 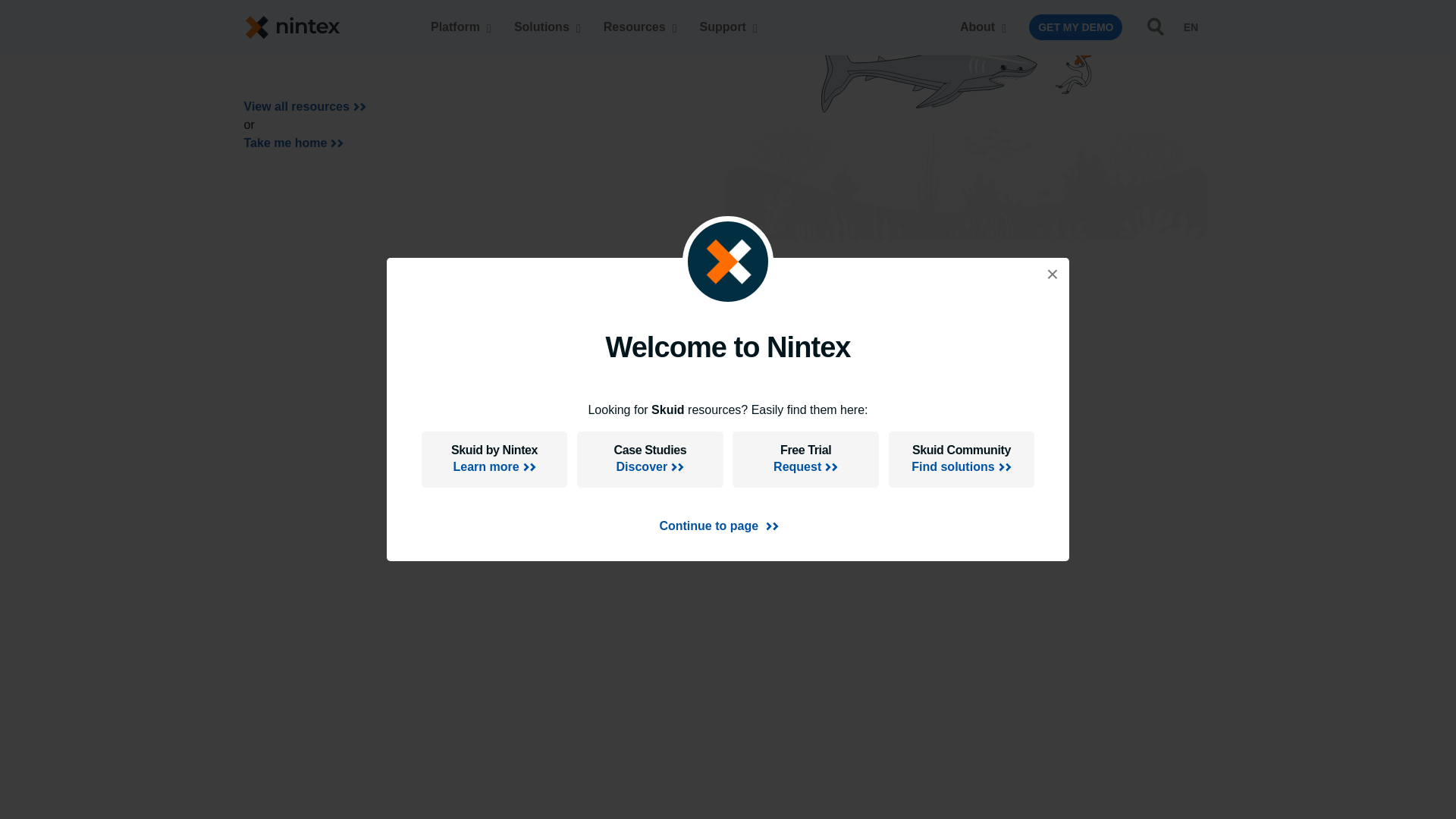 I want to click on Discover, so click(x=649, y=104).